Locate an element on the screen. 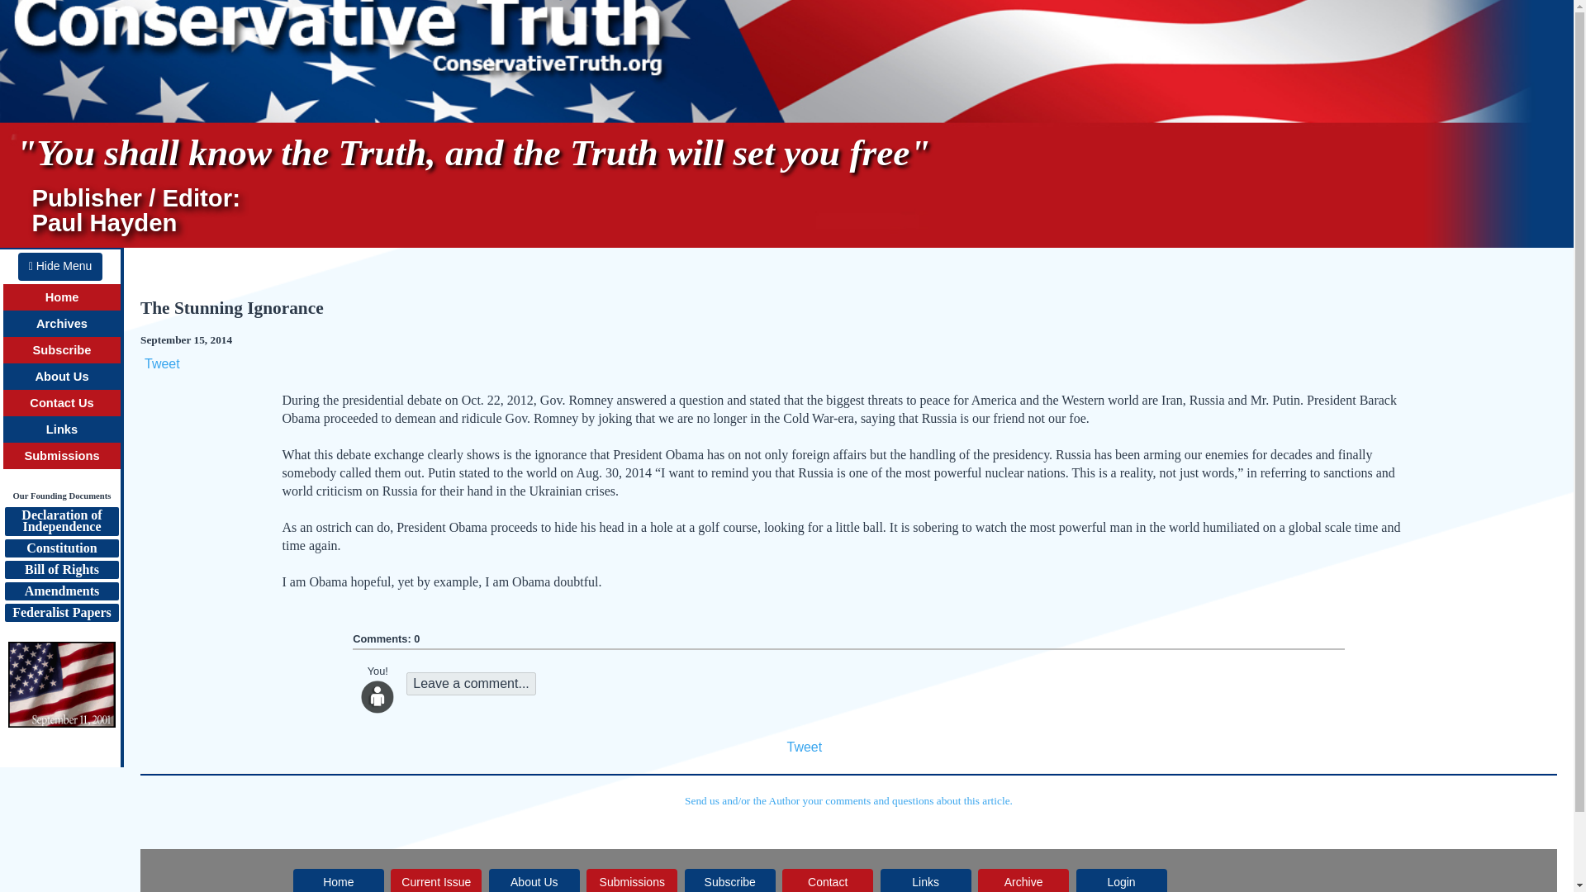 The width and height of the screenshot is (1586, 892). Federalist Papers is located at coordinates (61, 456).